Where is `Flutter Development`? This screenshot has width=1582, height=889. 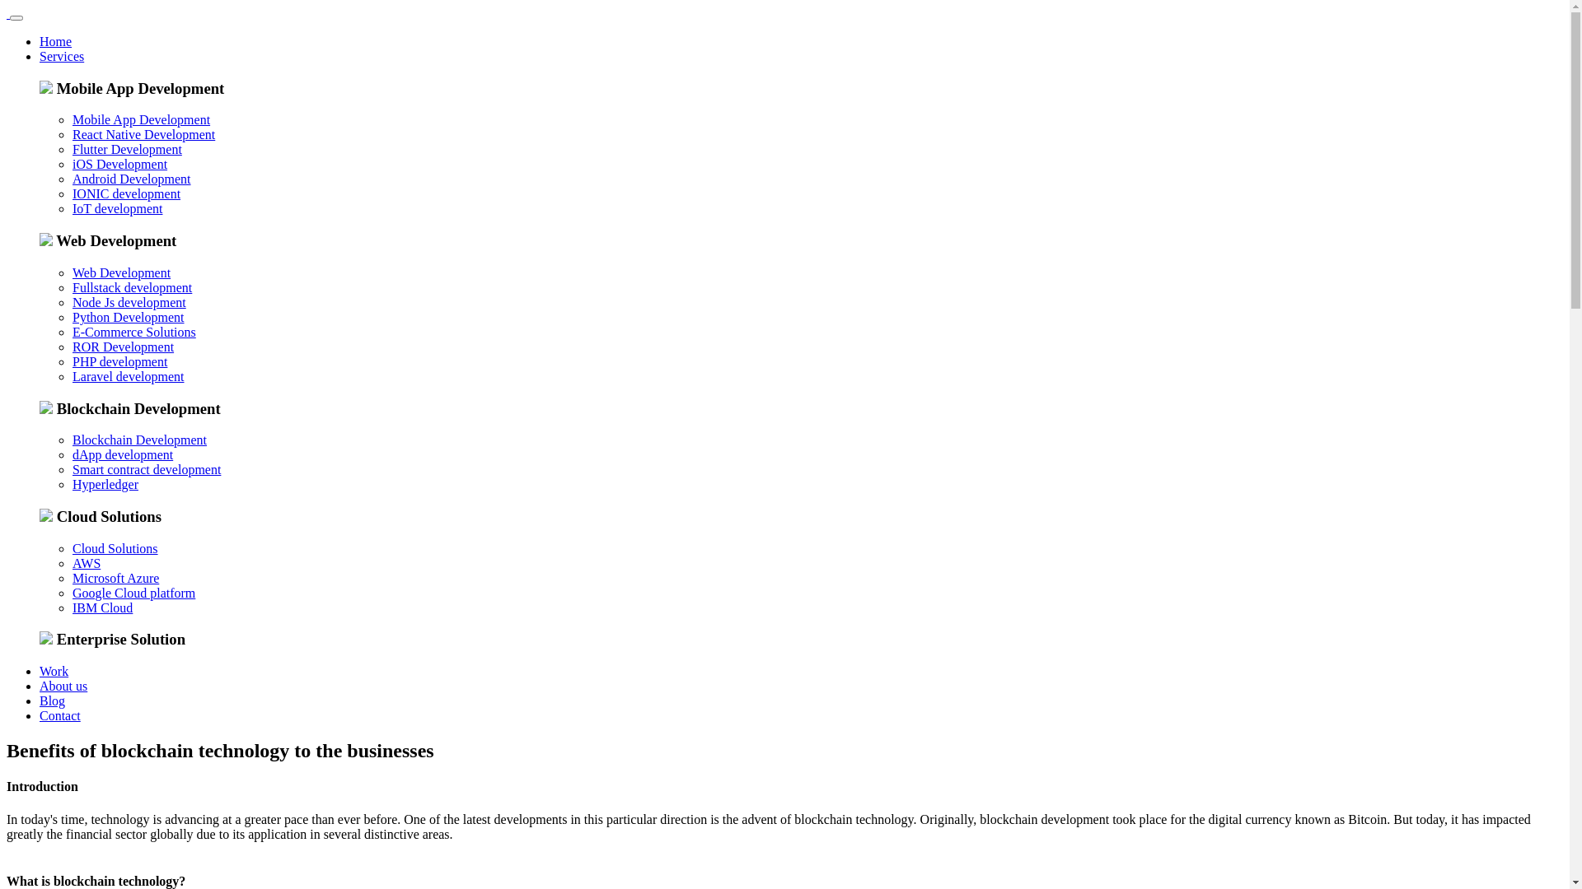 Flutter Development is located at coordinates (127, 150).